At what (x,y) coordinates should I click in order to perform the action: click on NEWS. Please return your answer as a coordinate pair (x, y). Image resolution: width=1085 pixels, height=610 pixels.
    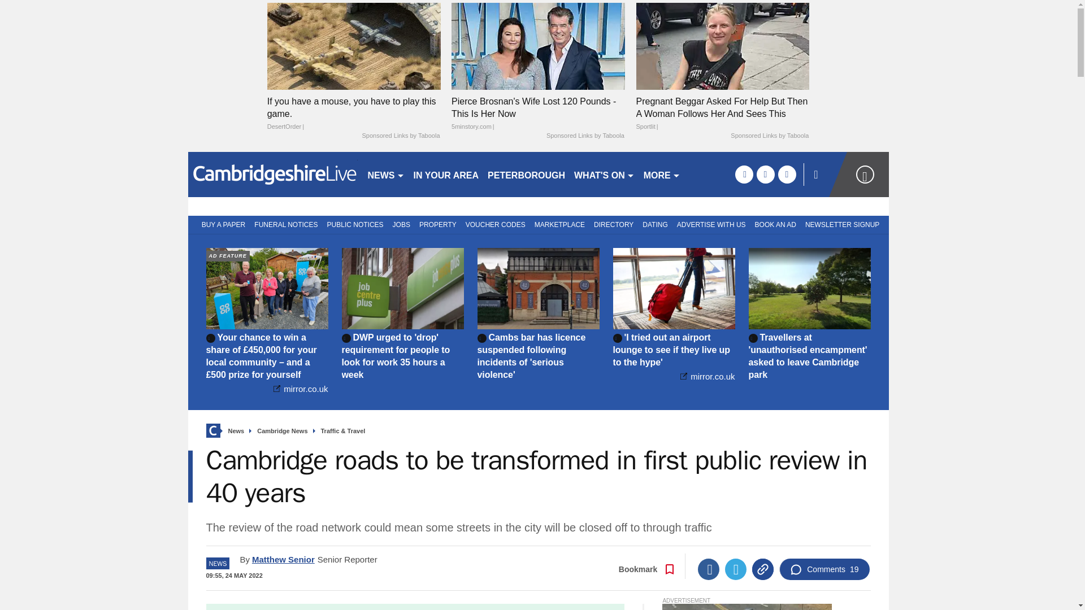
    Looking at the image, I should click on (385, 174).